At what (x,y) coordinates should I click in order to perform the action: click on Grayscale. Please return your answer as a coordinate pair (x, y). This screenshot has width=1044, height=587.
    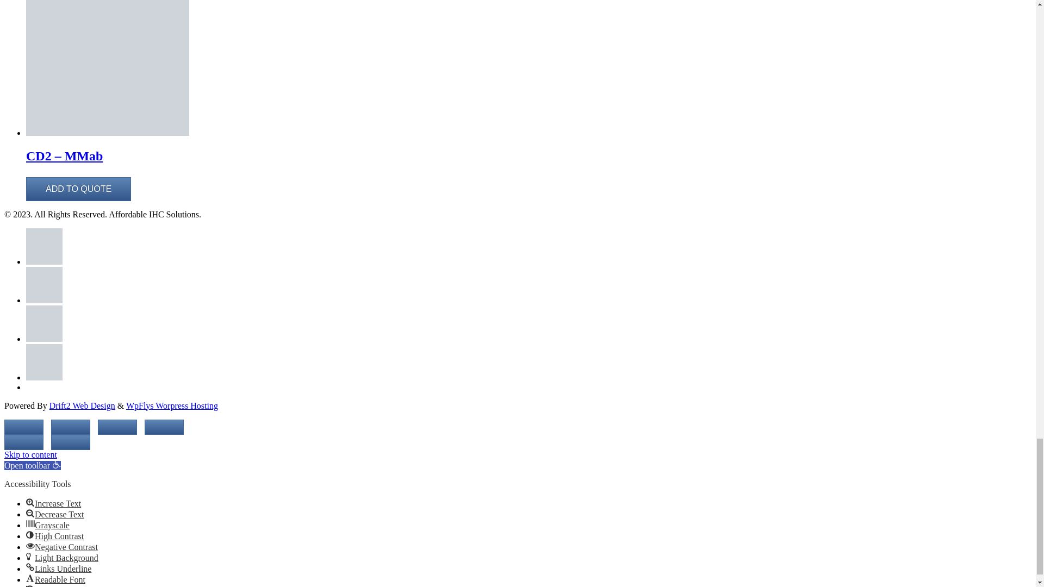
    Looking at the image, I should click on (30, 524).